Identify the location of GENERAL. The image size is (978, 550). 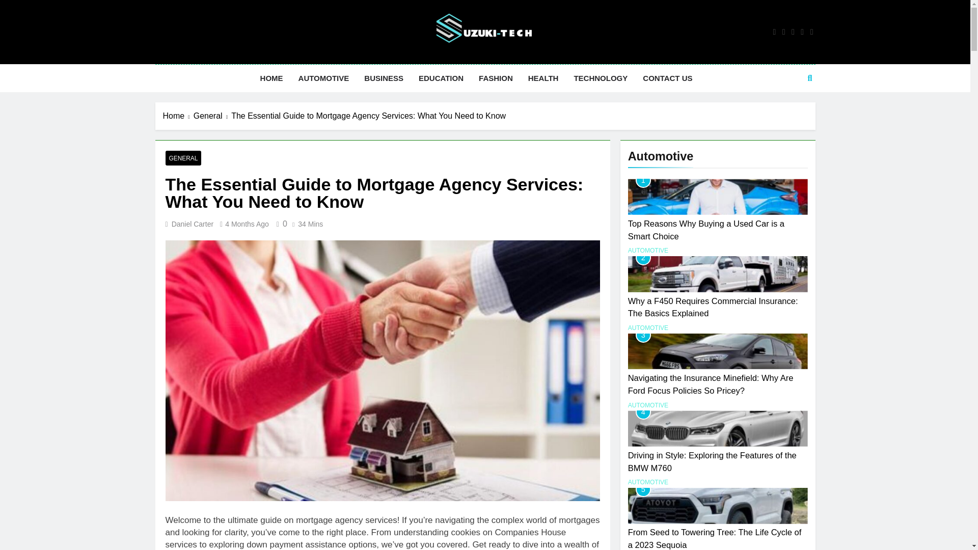
(183, 158).